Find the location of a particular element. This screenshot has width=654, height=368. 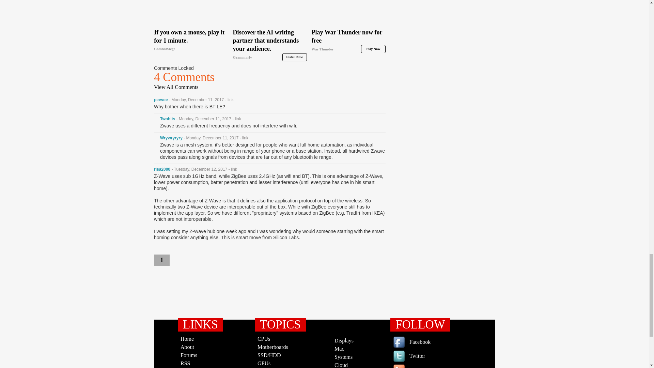

If you own a mouse, play it for 1 minute. is located at coordinates (191, 13).